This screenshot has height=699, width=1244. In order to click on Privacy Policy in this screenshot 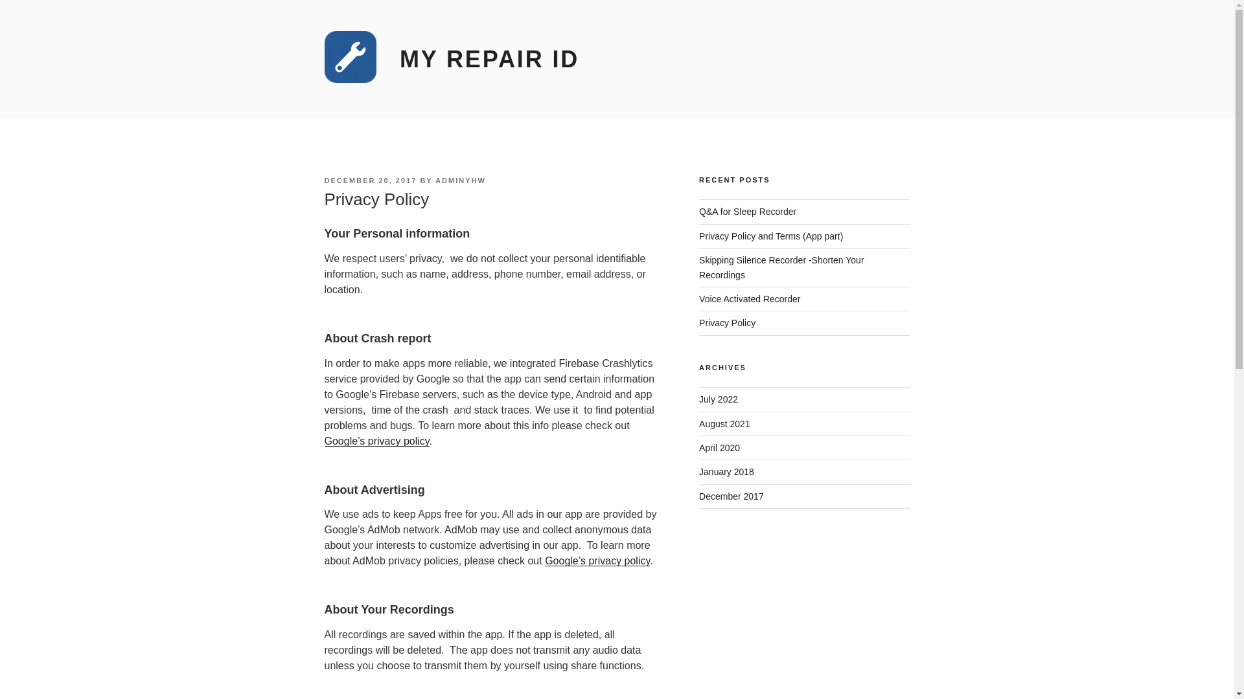, I will do `click(727, 322)`.